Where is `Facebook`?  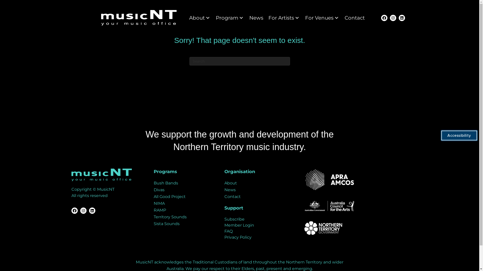
Facebook is located at coordinates (74, 211).